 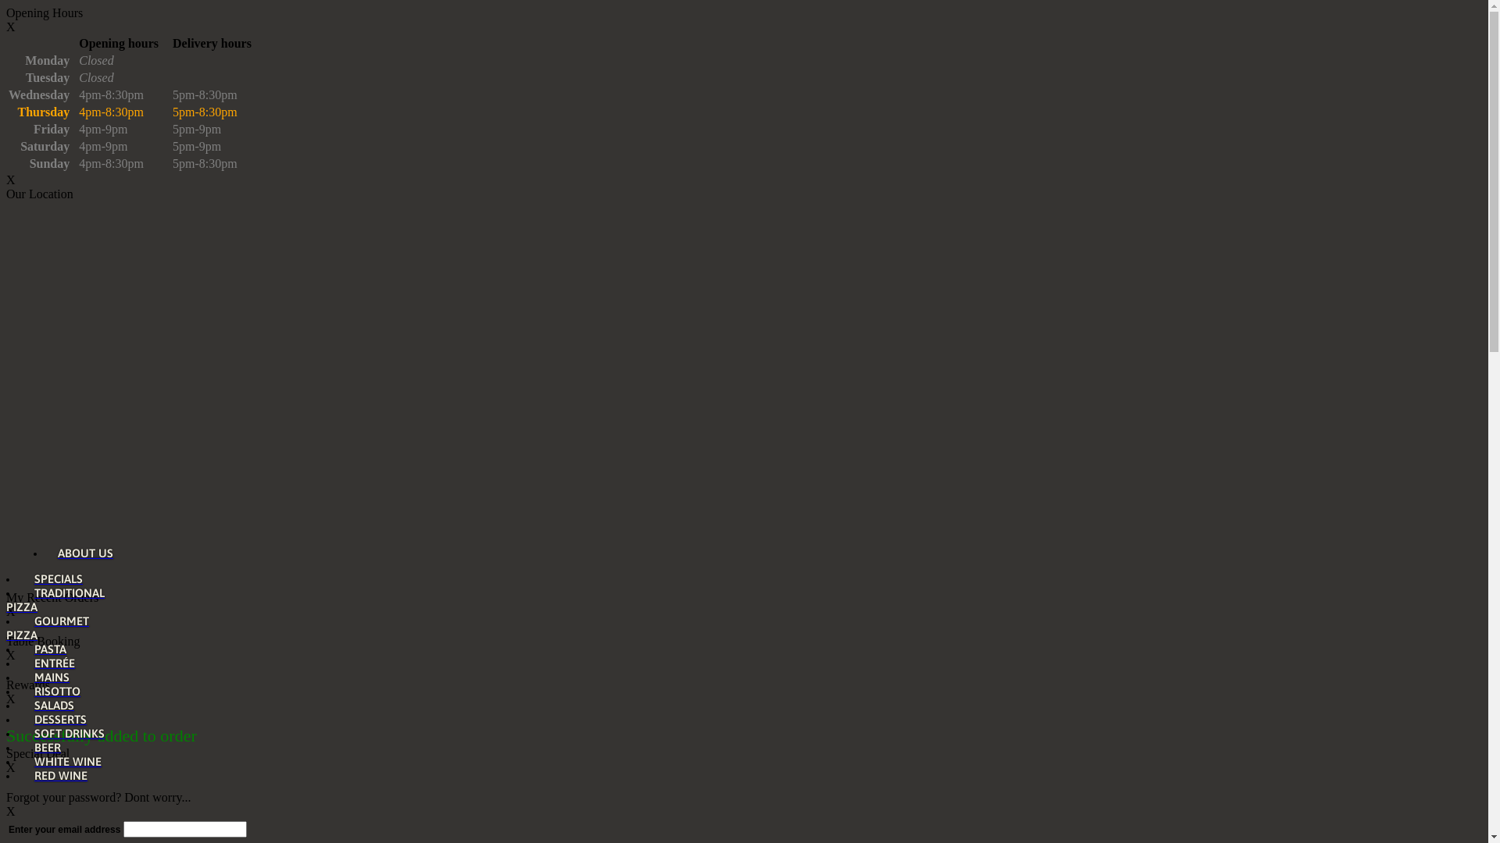 What do you see at coordinates (56, 776) in the screenshot?
I see `RED WINE` at bounding box center [56, 776].